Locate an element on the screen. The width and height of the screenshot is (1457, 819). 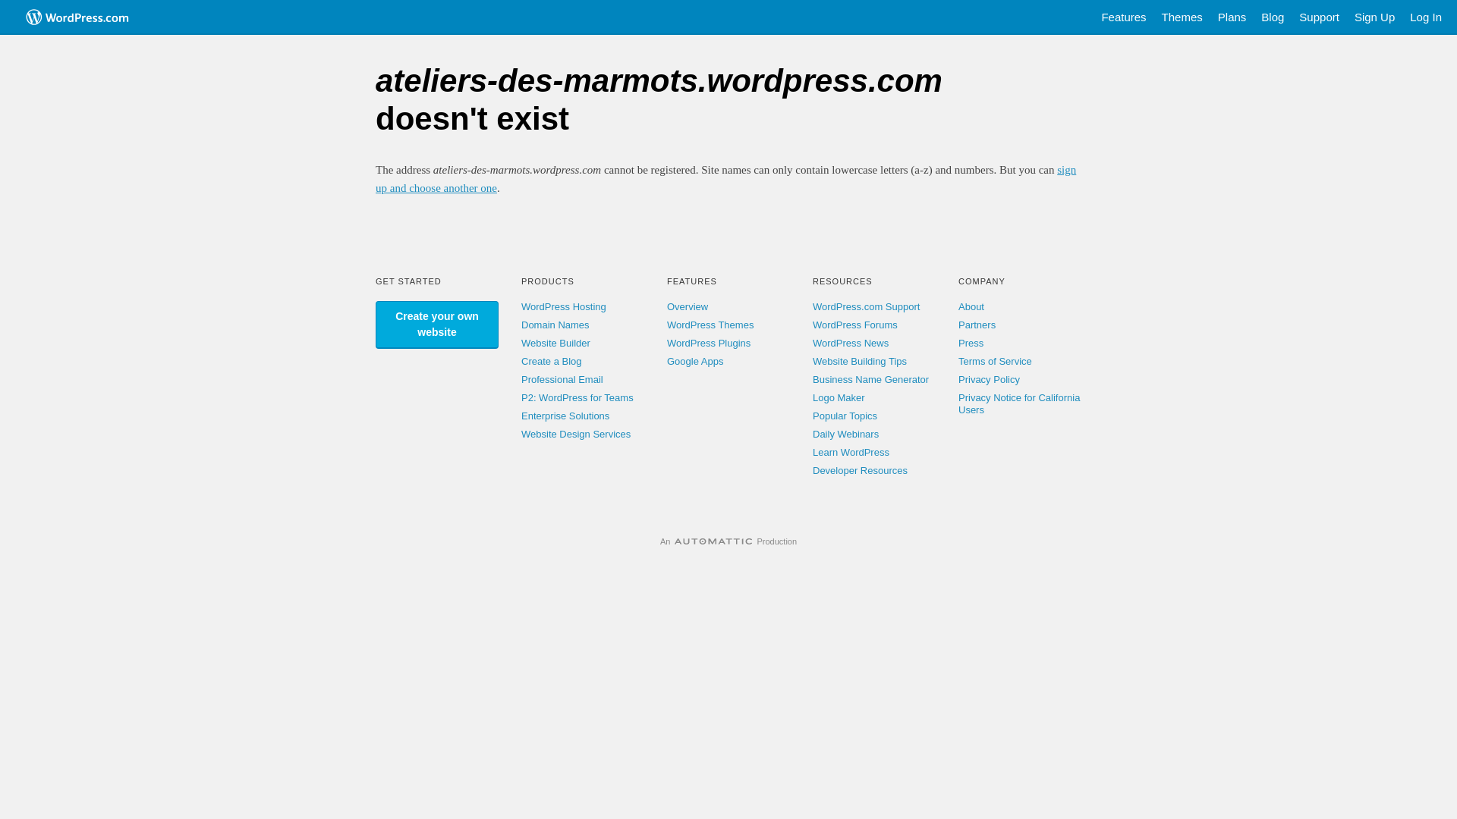
Features is located at coordinates (1123, 17).